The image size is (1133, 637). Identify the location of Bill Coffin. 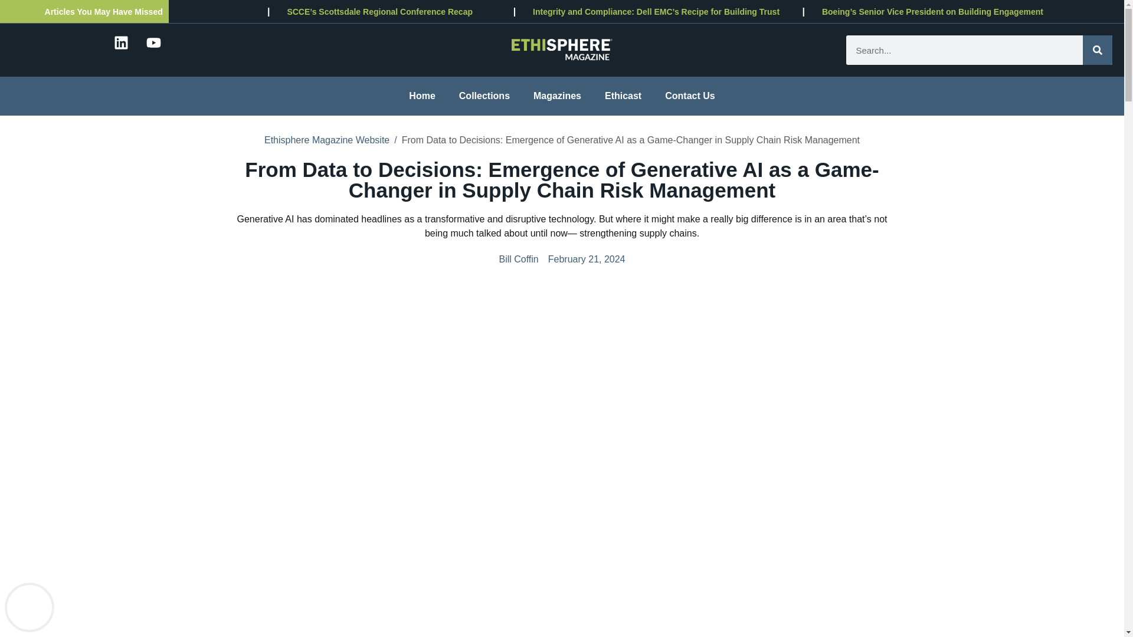
(518, 260).